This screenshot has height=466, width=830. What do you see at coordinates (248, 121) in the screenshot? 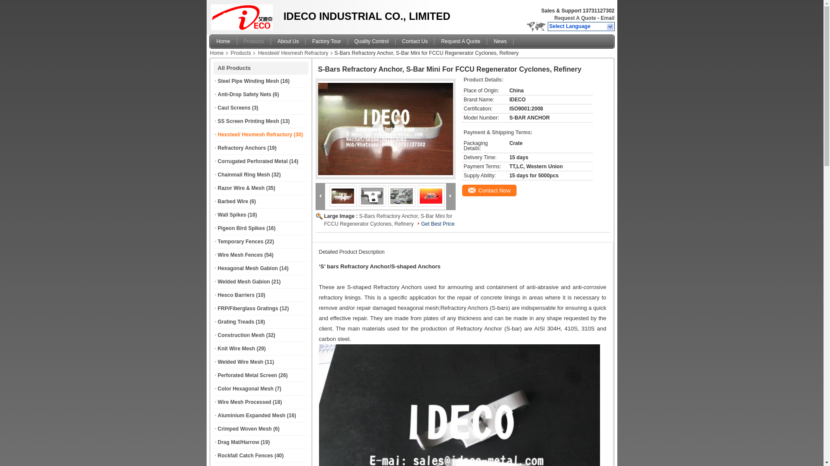
I see `SS Screen Printing Mesh` at bounding box center [248, 121].